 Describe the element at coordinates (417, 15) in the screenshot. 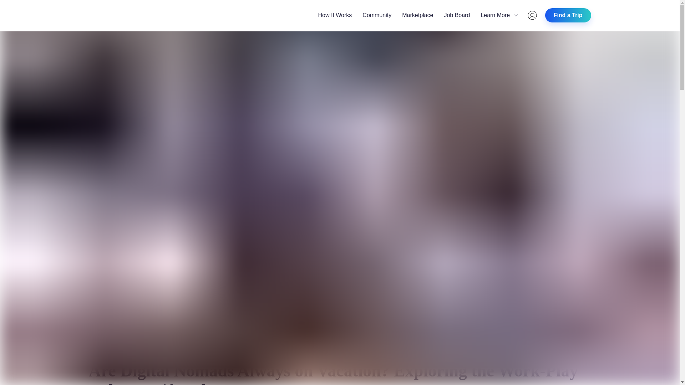

I see `Marketplace` at that location.